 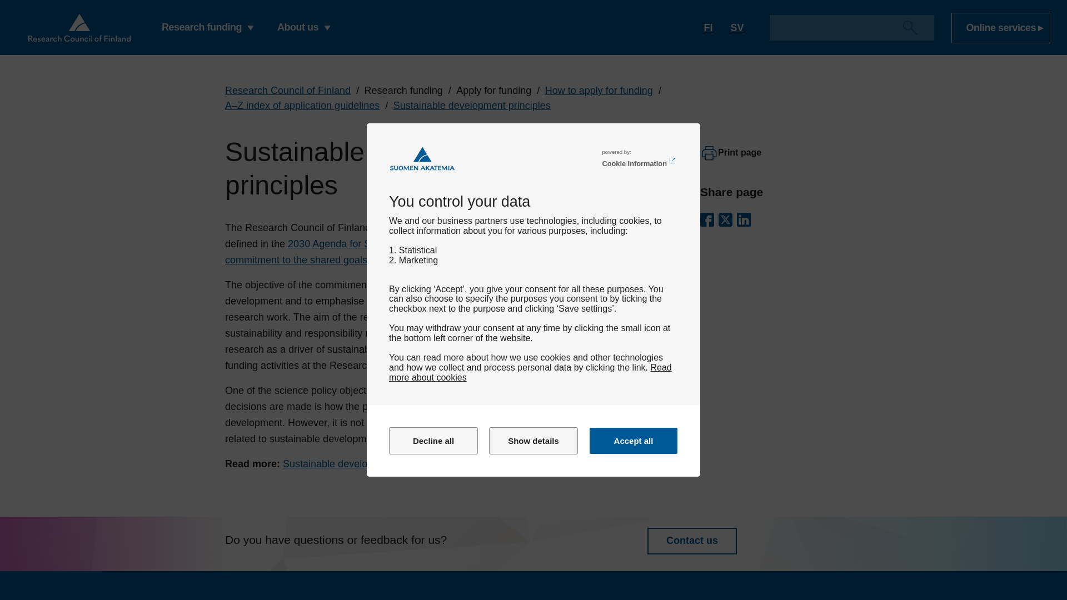 I want to click on Decline all, so click(x=433, y=440).